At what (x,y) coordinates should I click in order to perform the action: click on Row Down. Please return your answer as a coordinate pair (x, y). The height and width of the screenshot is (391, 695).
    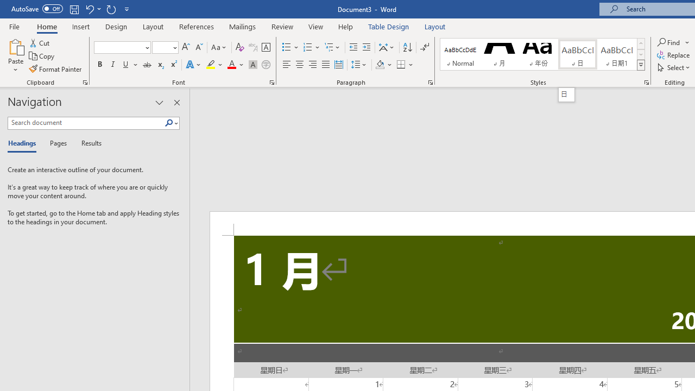
    Looking at the image, I should click on (641, 54).